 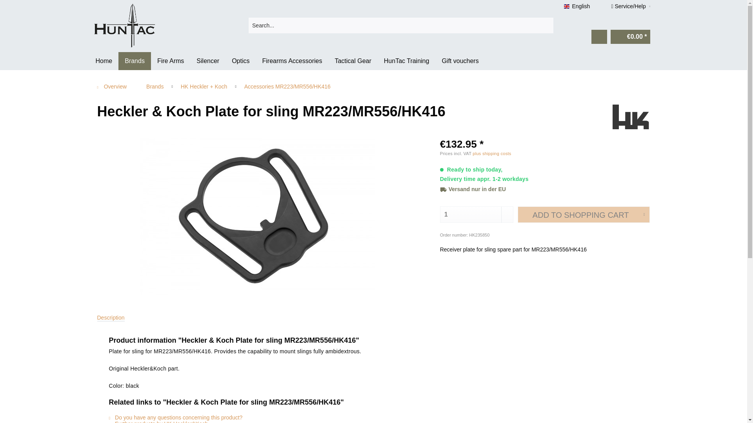 I want to click on Optics, so click(x=240, y=61).